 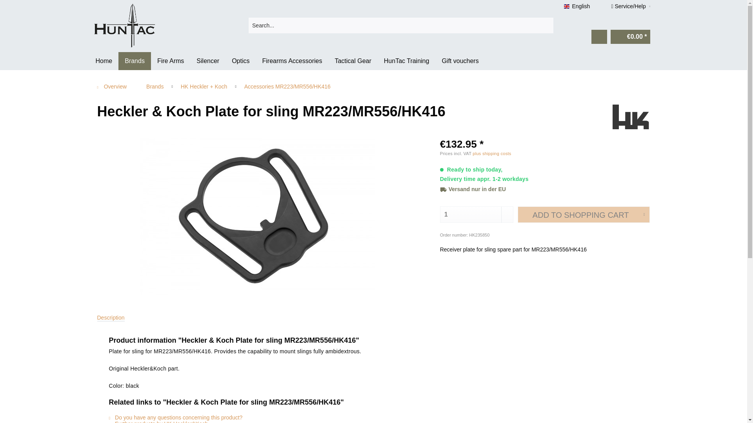 I want to click on Optics, so click(x=240, y=61).